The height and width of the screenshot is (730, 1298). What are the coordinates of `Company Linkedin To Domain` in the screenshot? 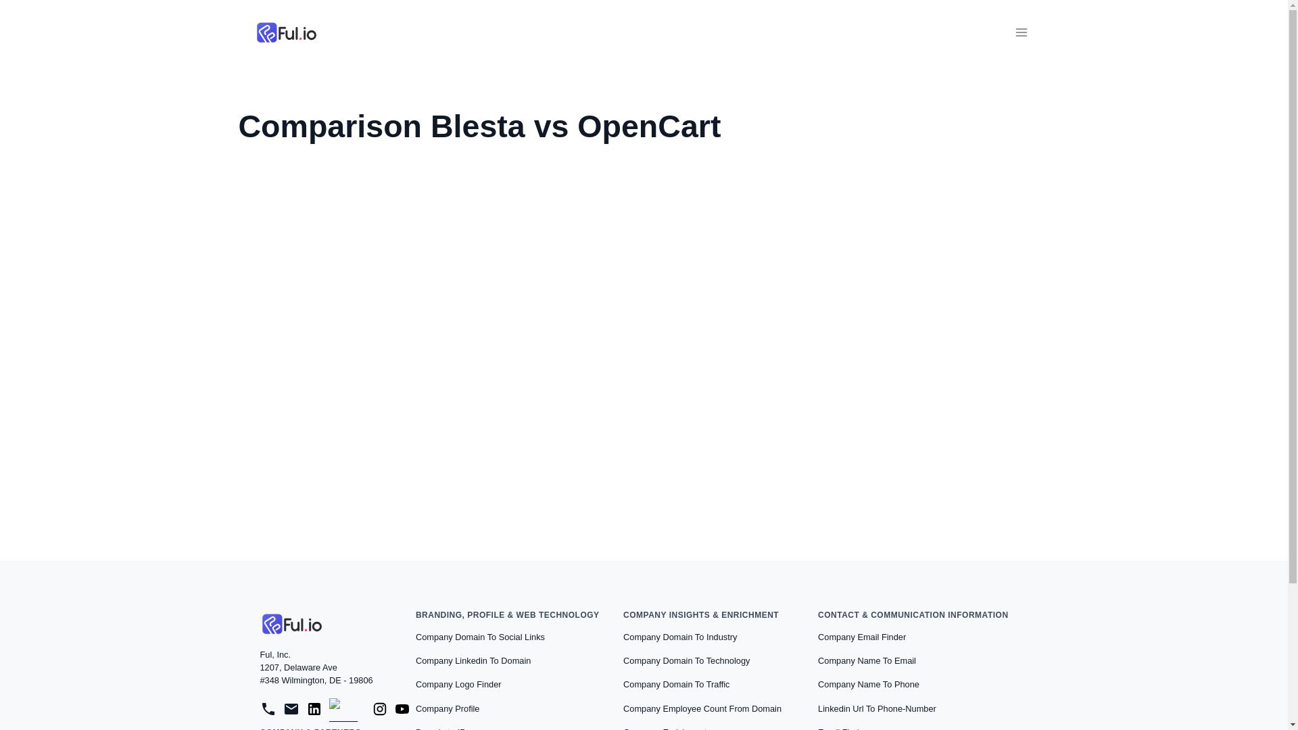 It's located at (473, 660).